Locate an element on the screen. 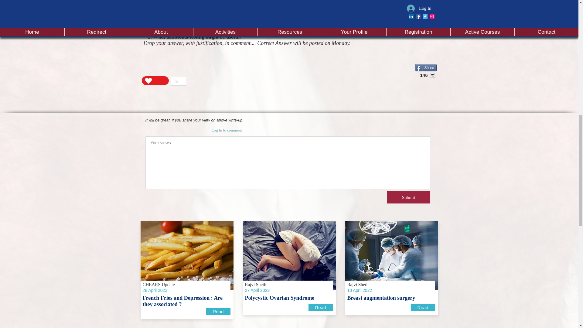 This screenshot has height=328, width=583. Read is located at coordinates (423, 307).